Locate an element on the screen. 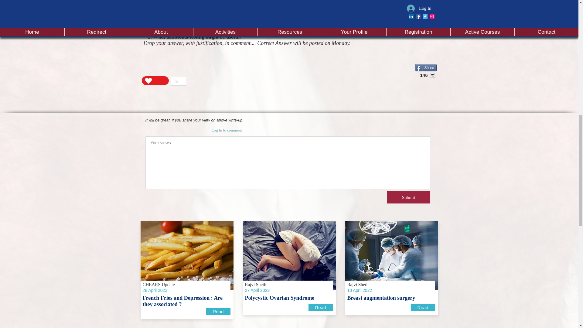 This screenshot has height=328, width=583. Read is located at coordinates (423, 307).